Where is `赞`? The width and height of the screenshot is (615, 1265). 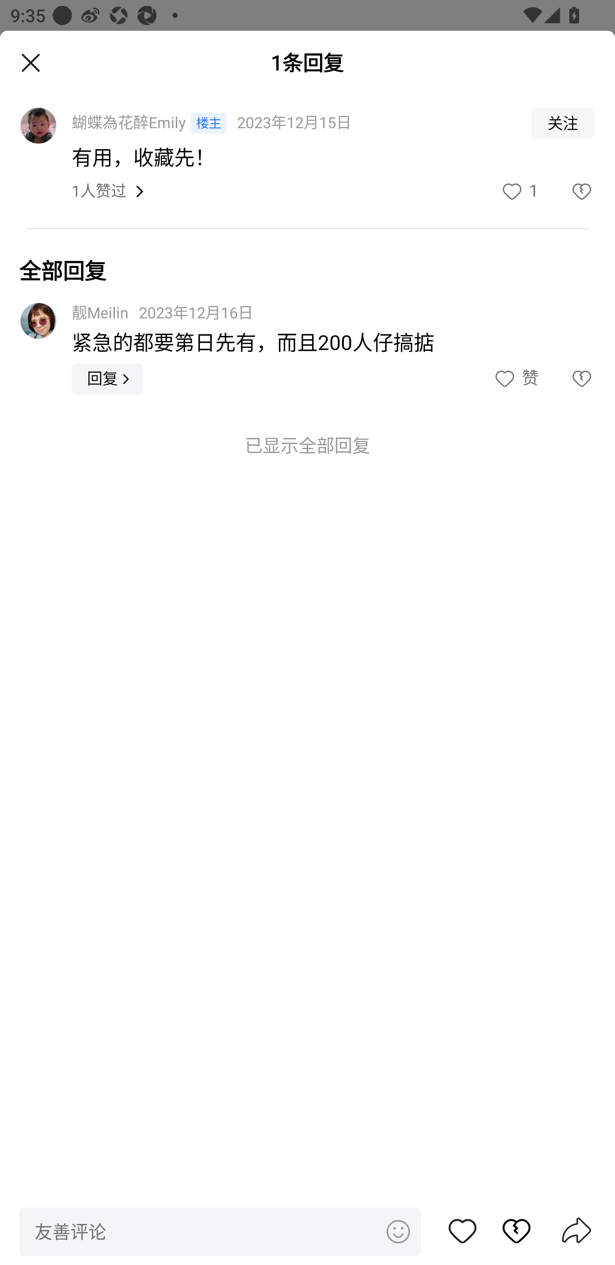 赞 is located at coordinates (515, 379).